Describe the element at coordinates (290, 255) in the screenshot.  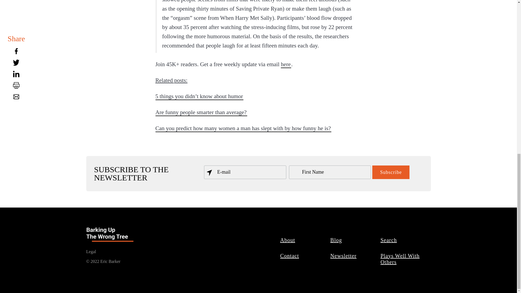
I see `Contact` at that location.